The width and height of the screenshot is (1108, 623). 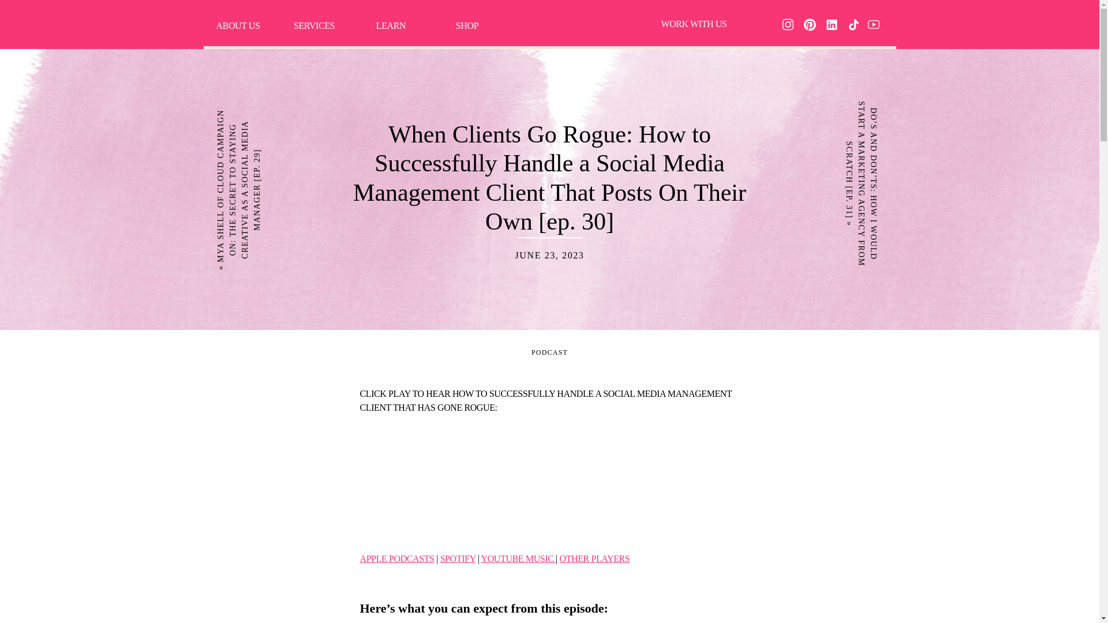 What do you see at coordinates (238, 25) in the screenshot?
I see `ABOUT US` at bounding box center [238, 25].